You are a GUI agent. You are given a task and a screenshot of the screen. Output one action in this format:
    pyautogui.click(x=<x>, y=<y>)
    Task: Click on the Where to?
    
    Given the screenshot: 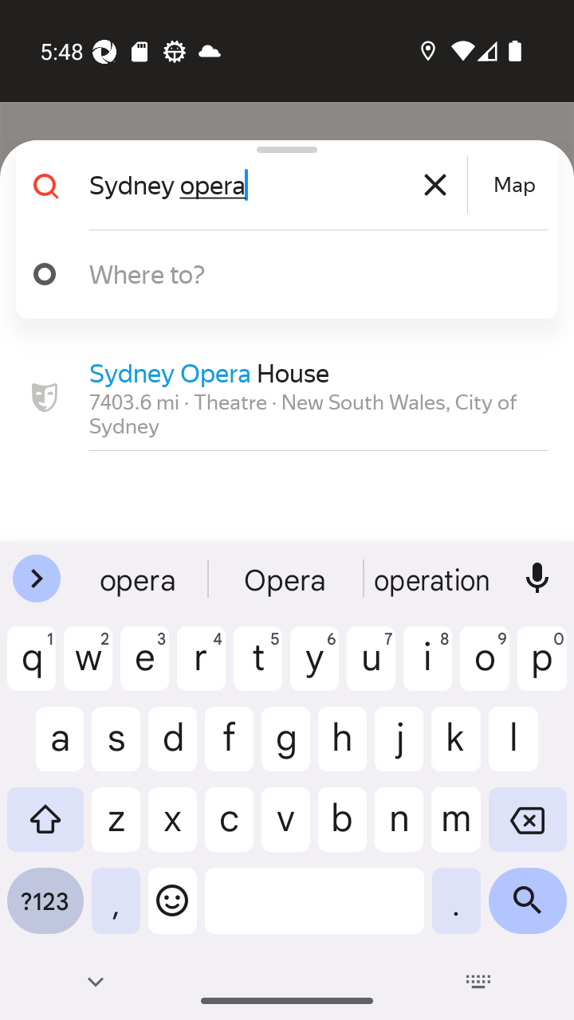 What is the action you would take?
    pyautogui.click(x=298, y=273)
    